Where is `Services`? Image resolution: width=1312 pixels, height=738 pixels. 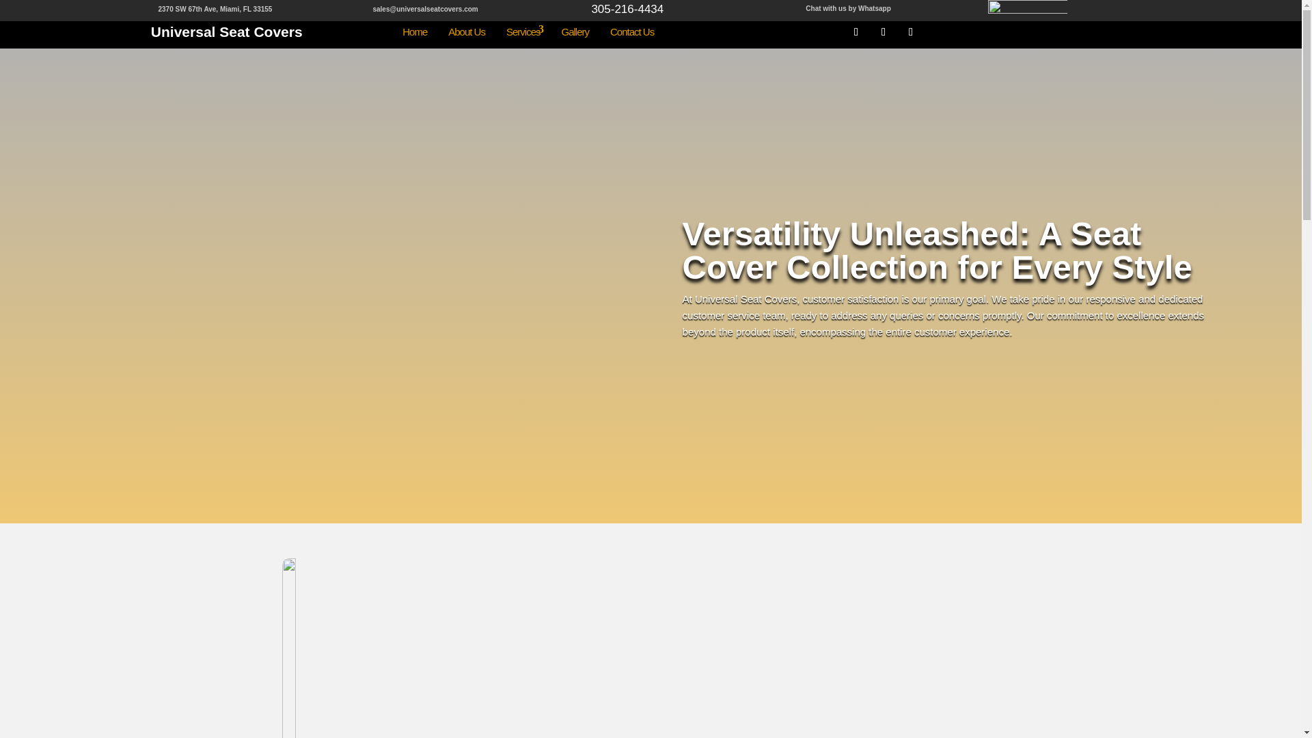 Services is located at coordinates (522, 32).